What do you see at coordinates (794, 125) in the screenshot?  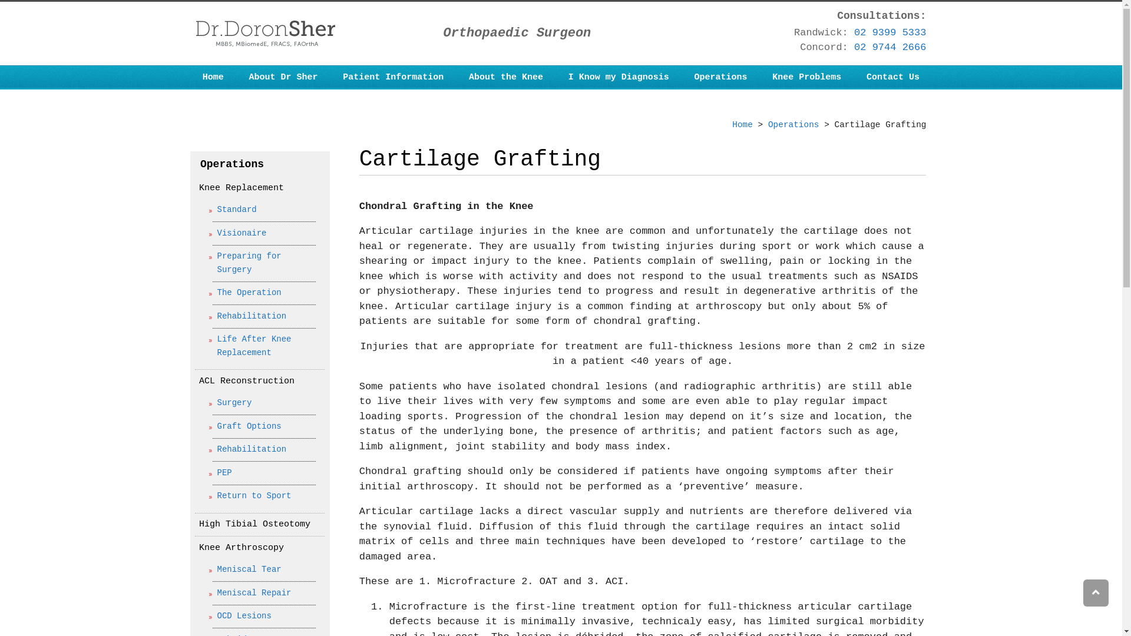 I see `Operations` at bounding box center [794, 125].